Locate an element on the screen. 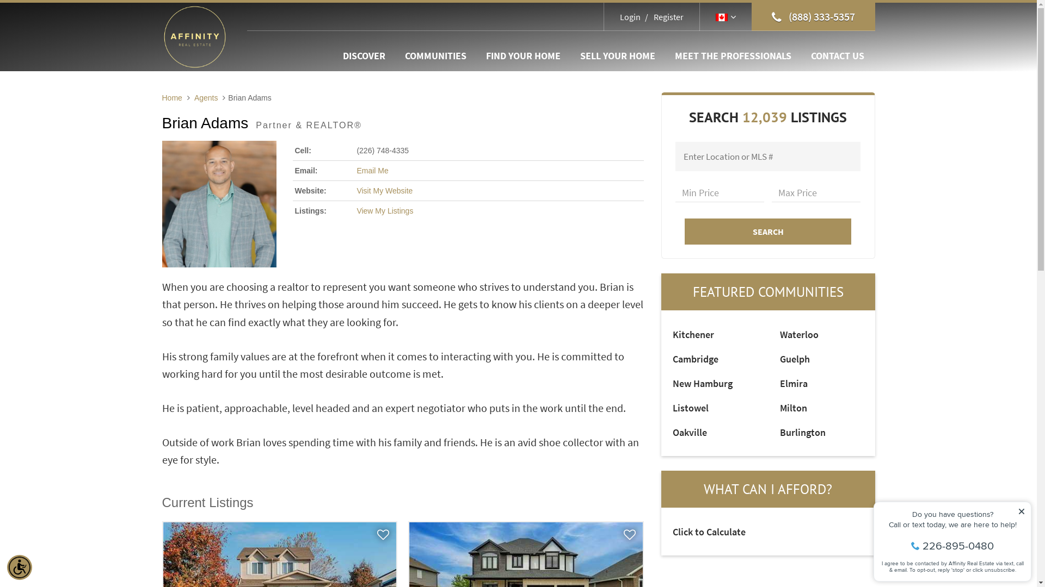 This screenshot has height=587, width=1045. Cambridge is located at coordinates (696, 359).